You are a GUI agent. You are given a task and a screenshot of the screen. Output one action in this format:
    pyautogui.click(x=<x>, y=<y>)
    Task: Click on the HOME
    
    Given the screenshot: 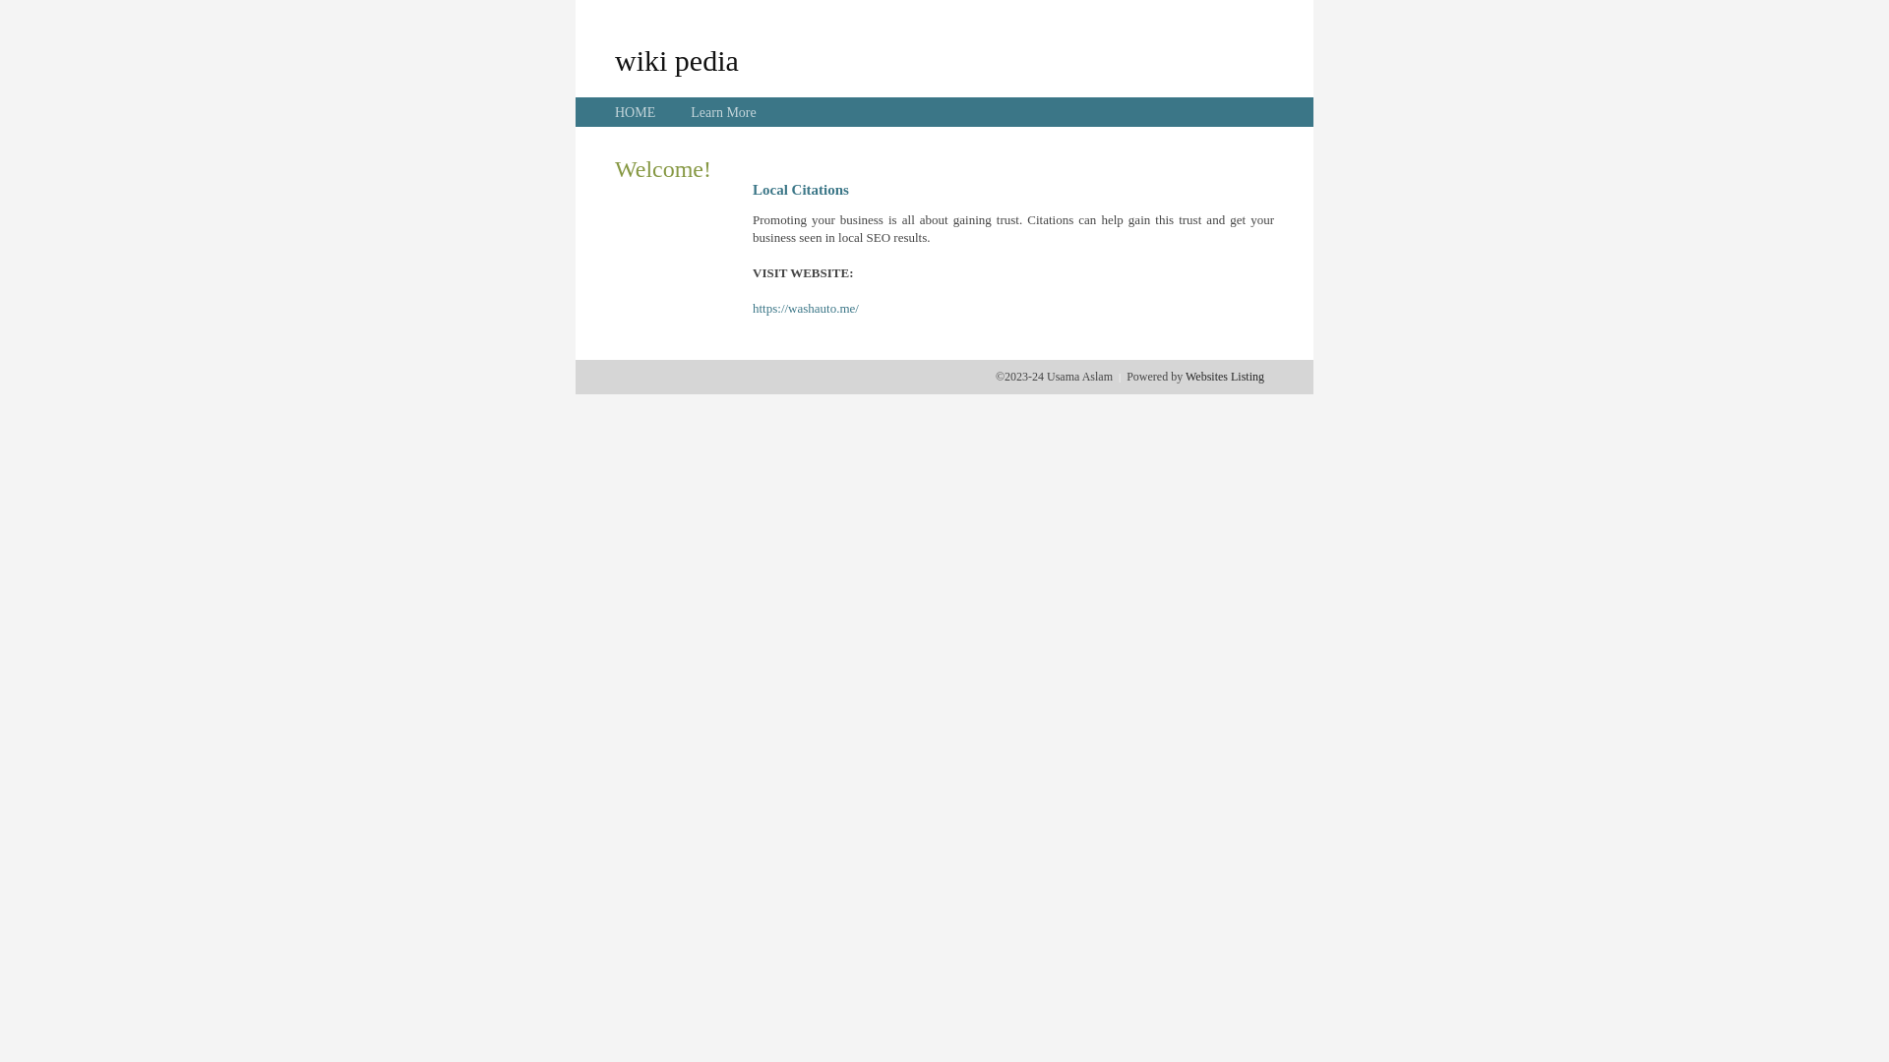 What is the action you would take?
    pyautogui.click(x=636, y=112)
    